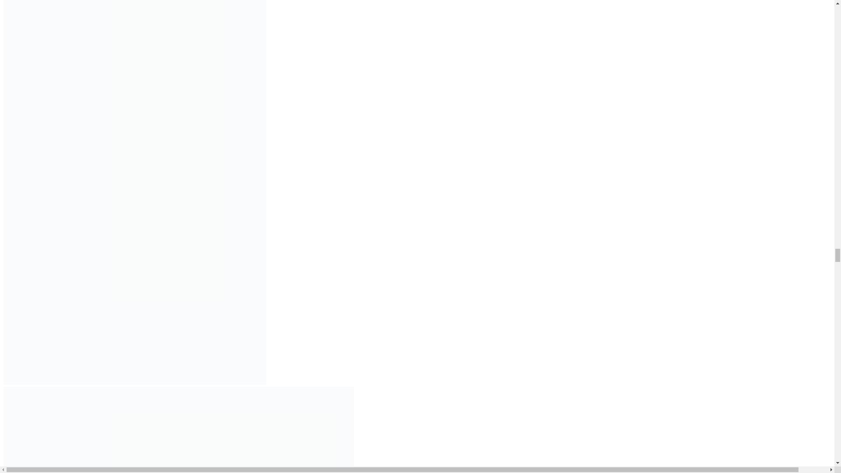 The image size is (841, 473). I want to click on luxury cutlery hire london, so click(179, 430).